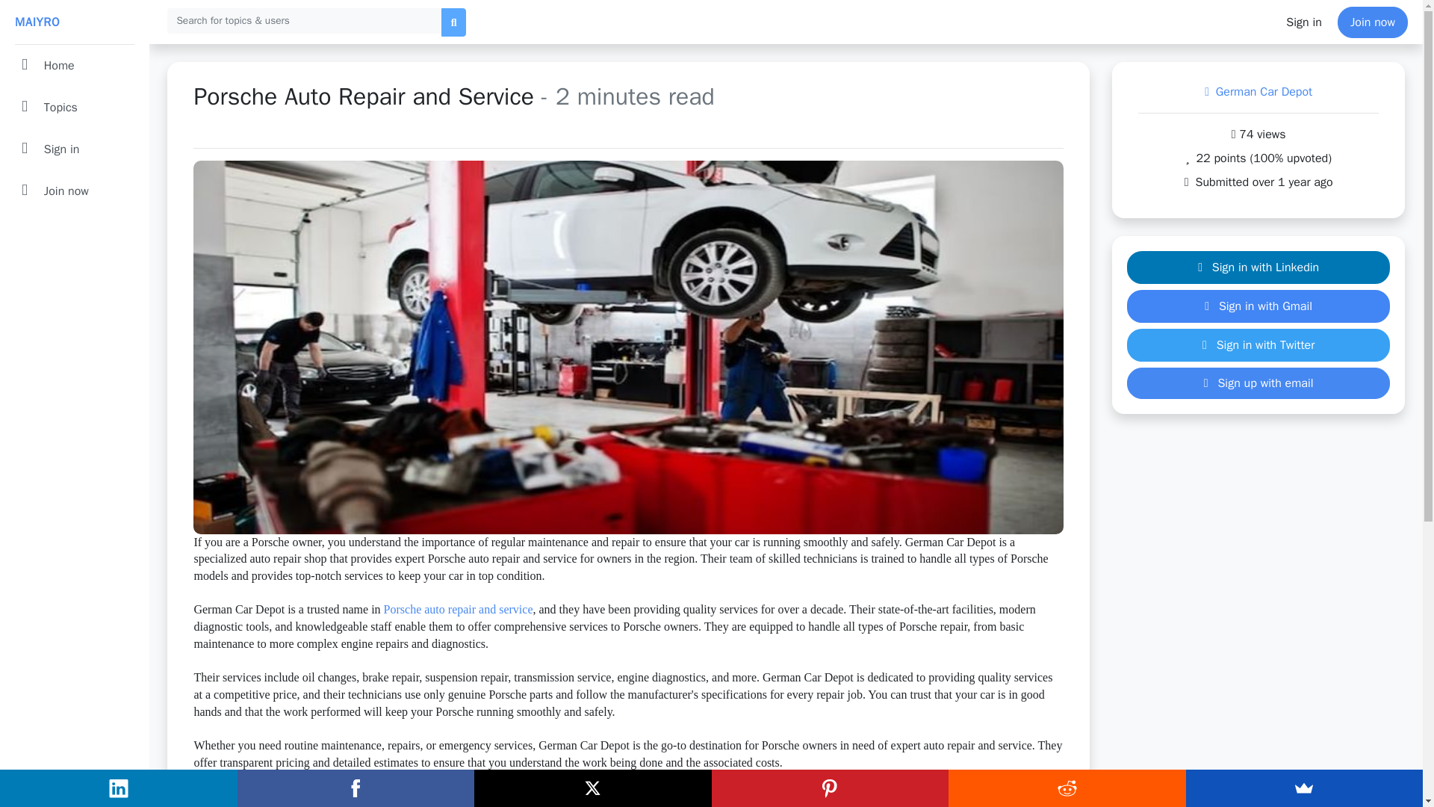  Describe the element at coordinates (1258, 383) in the screenshot. I see `Sign up with email` at that location.